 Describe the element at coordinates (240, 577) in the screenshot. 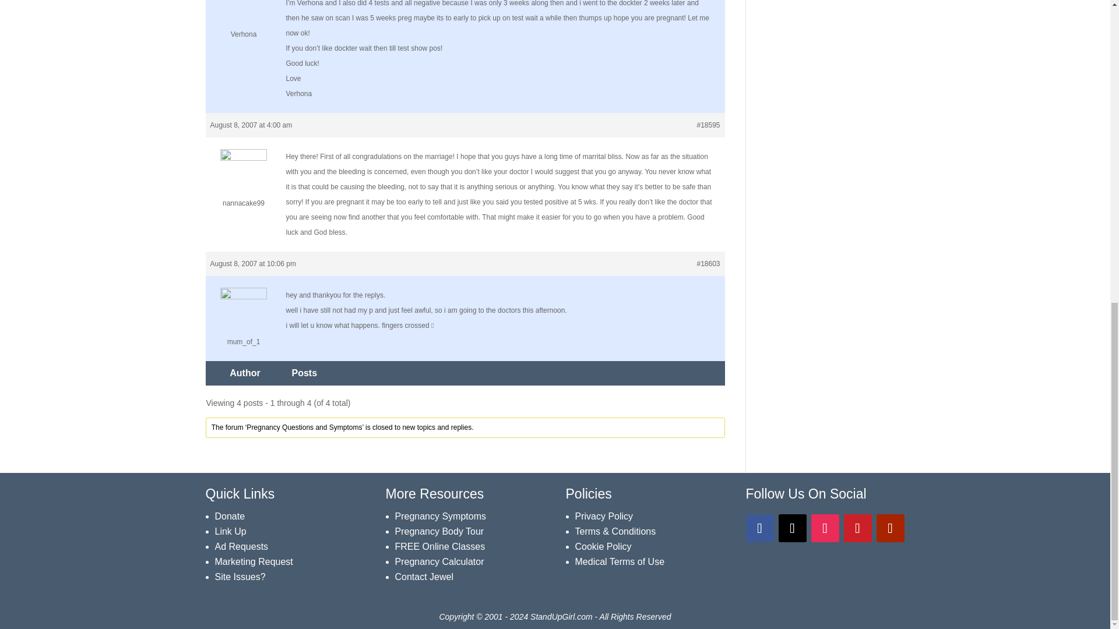

I see `Site issue contact us` at that location.